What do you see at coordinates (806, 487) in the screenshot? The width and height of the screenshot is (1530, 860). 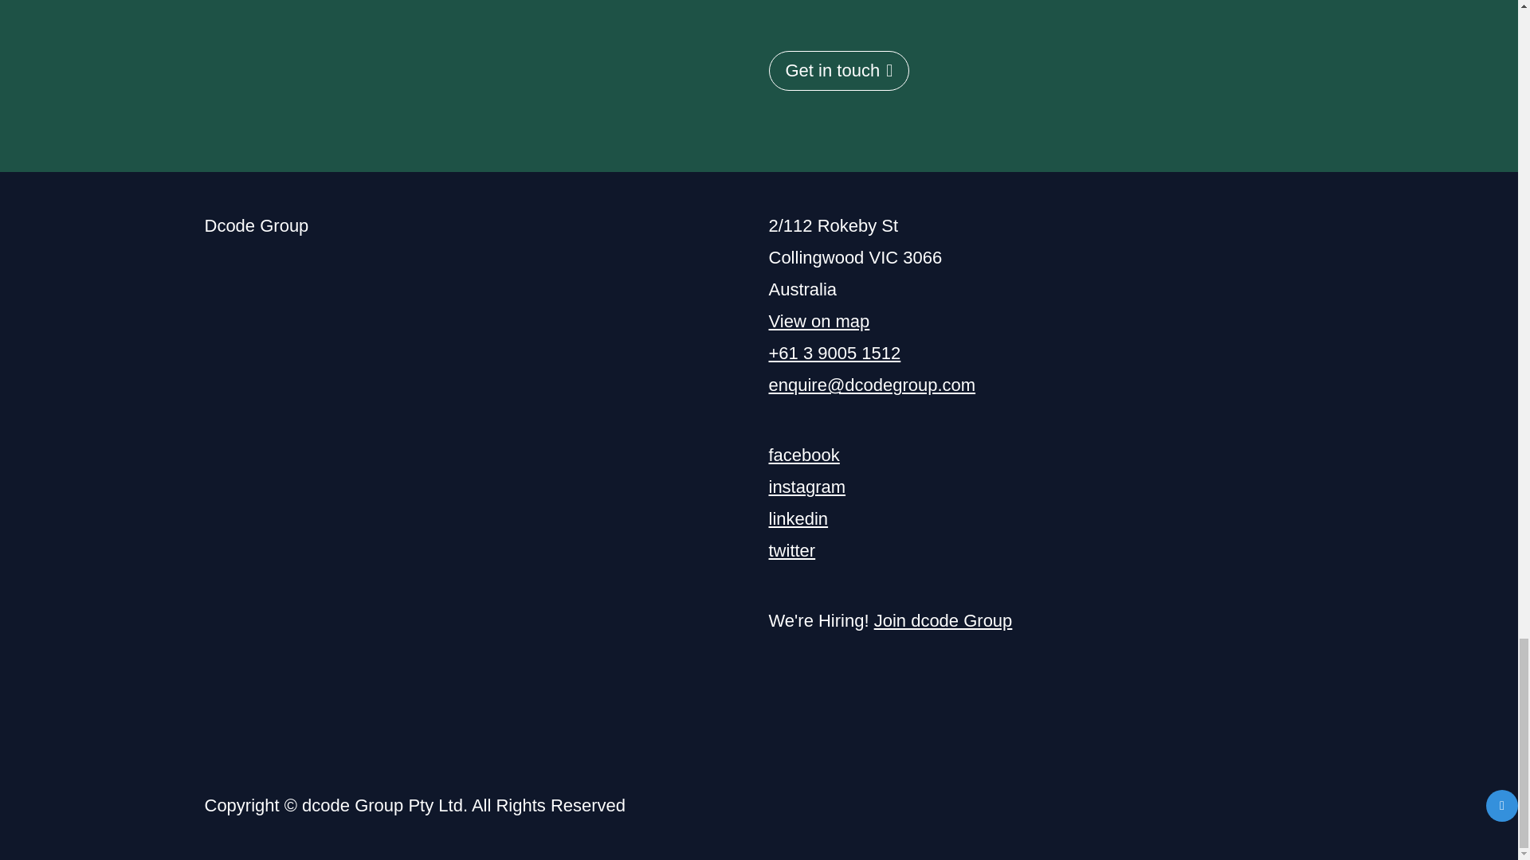 I see `instagram` at bounding box center [806, 487].